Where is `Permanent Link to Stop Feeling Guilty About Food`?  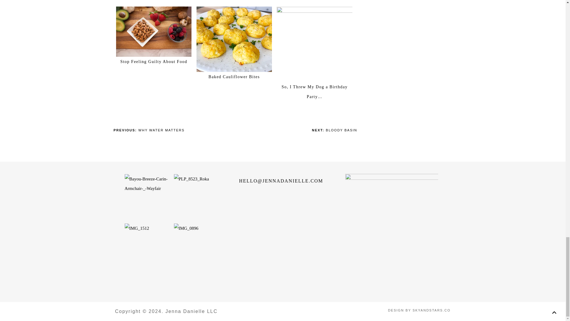
Permanent Link to Stop Feeling Guilty About Food is located at coordinates (154, 11).